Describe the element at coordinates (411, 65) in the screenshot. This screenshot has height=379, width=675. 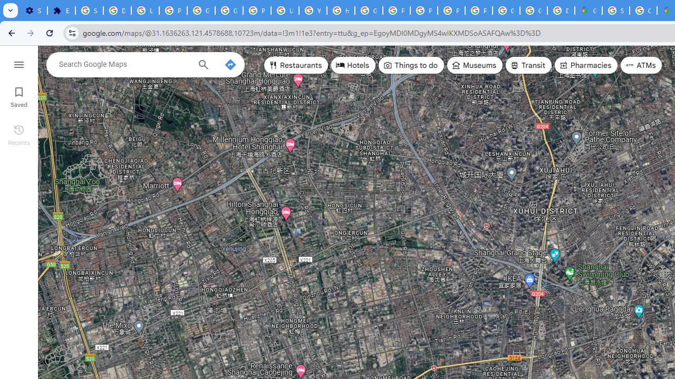
I see `Things to do` at that location.